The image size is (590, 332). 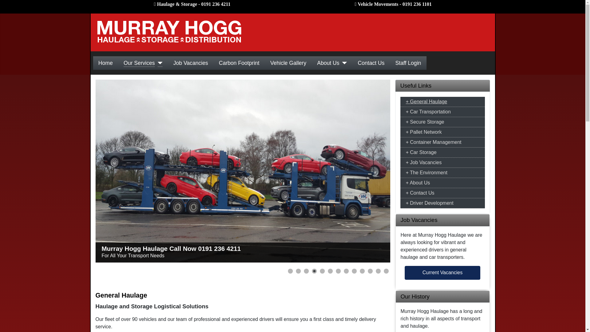 I want to click on Car Storage, so click(x=442, y=152).